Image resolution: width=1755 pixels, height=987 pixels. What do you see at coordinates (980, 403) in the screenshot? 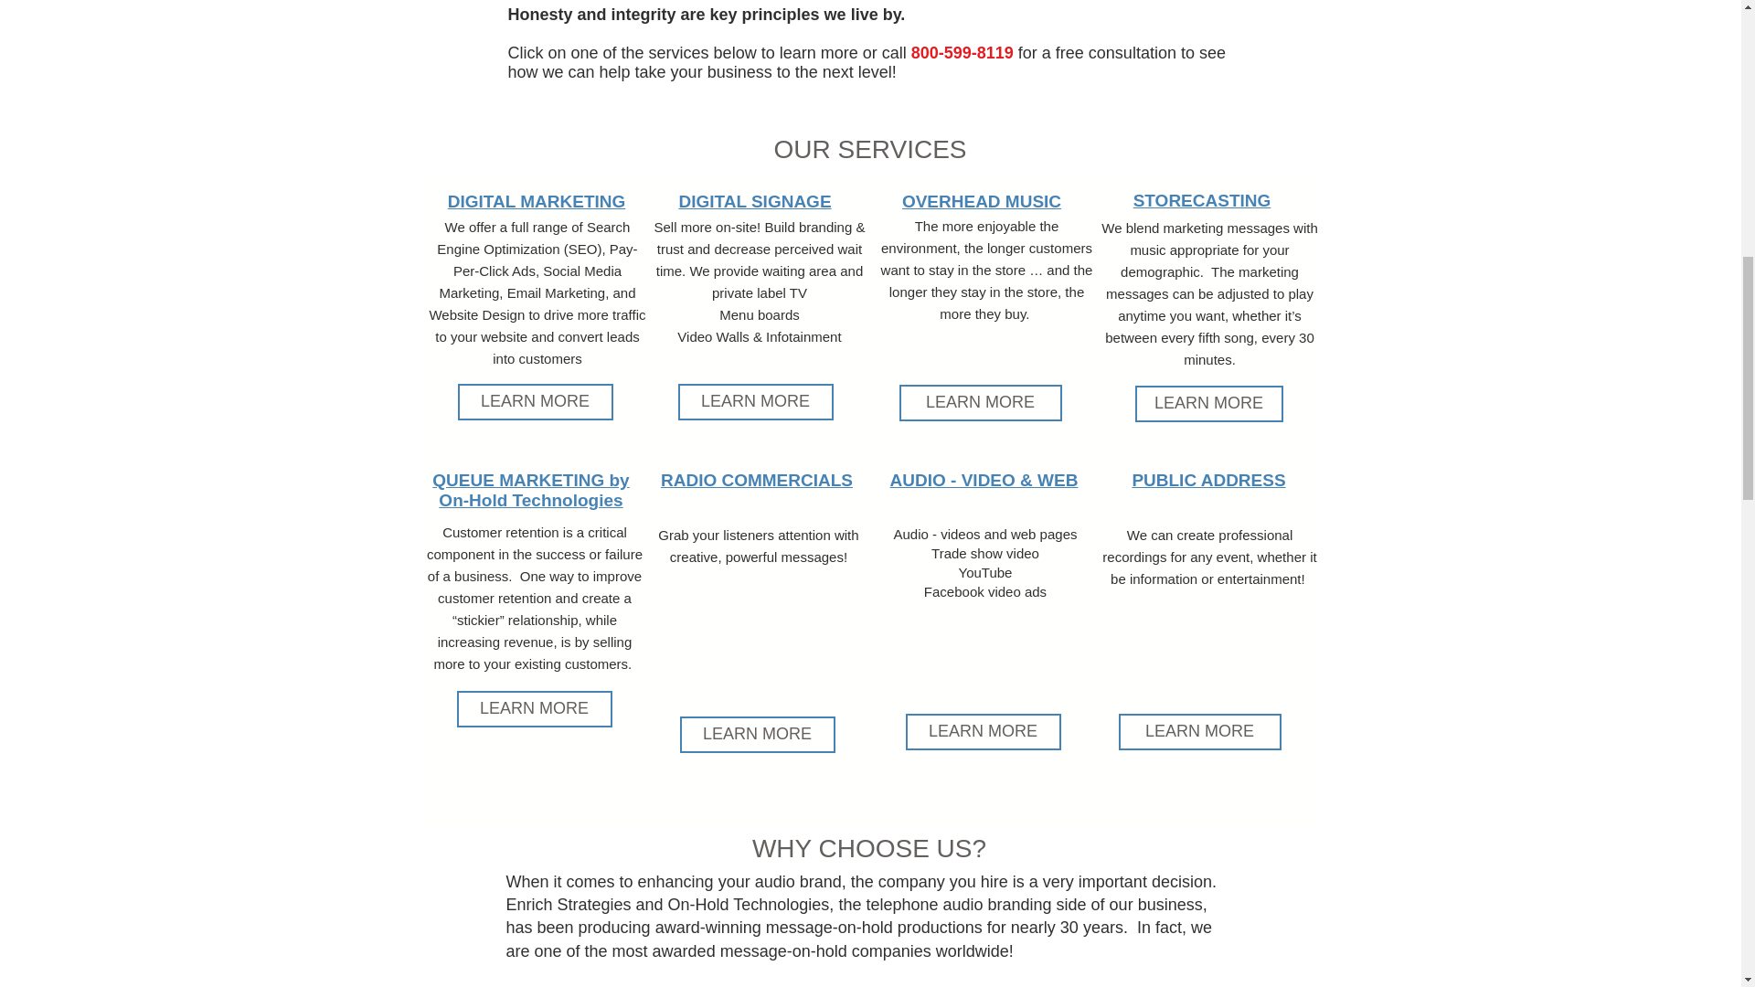
I see `LEARN MORE` at bounding box center [980, 403].